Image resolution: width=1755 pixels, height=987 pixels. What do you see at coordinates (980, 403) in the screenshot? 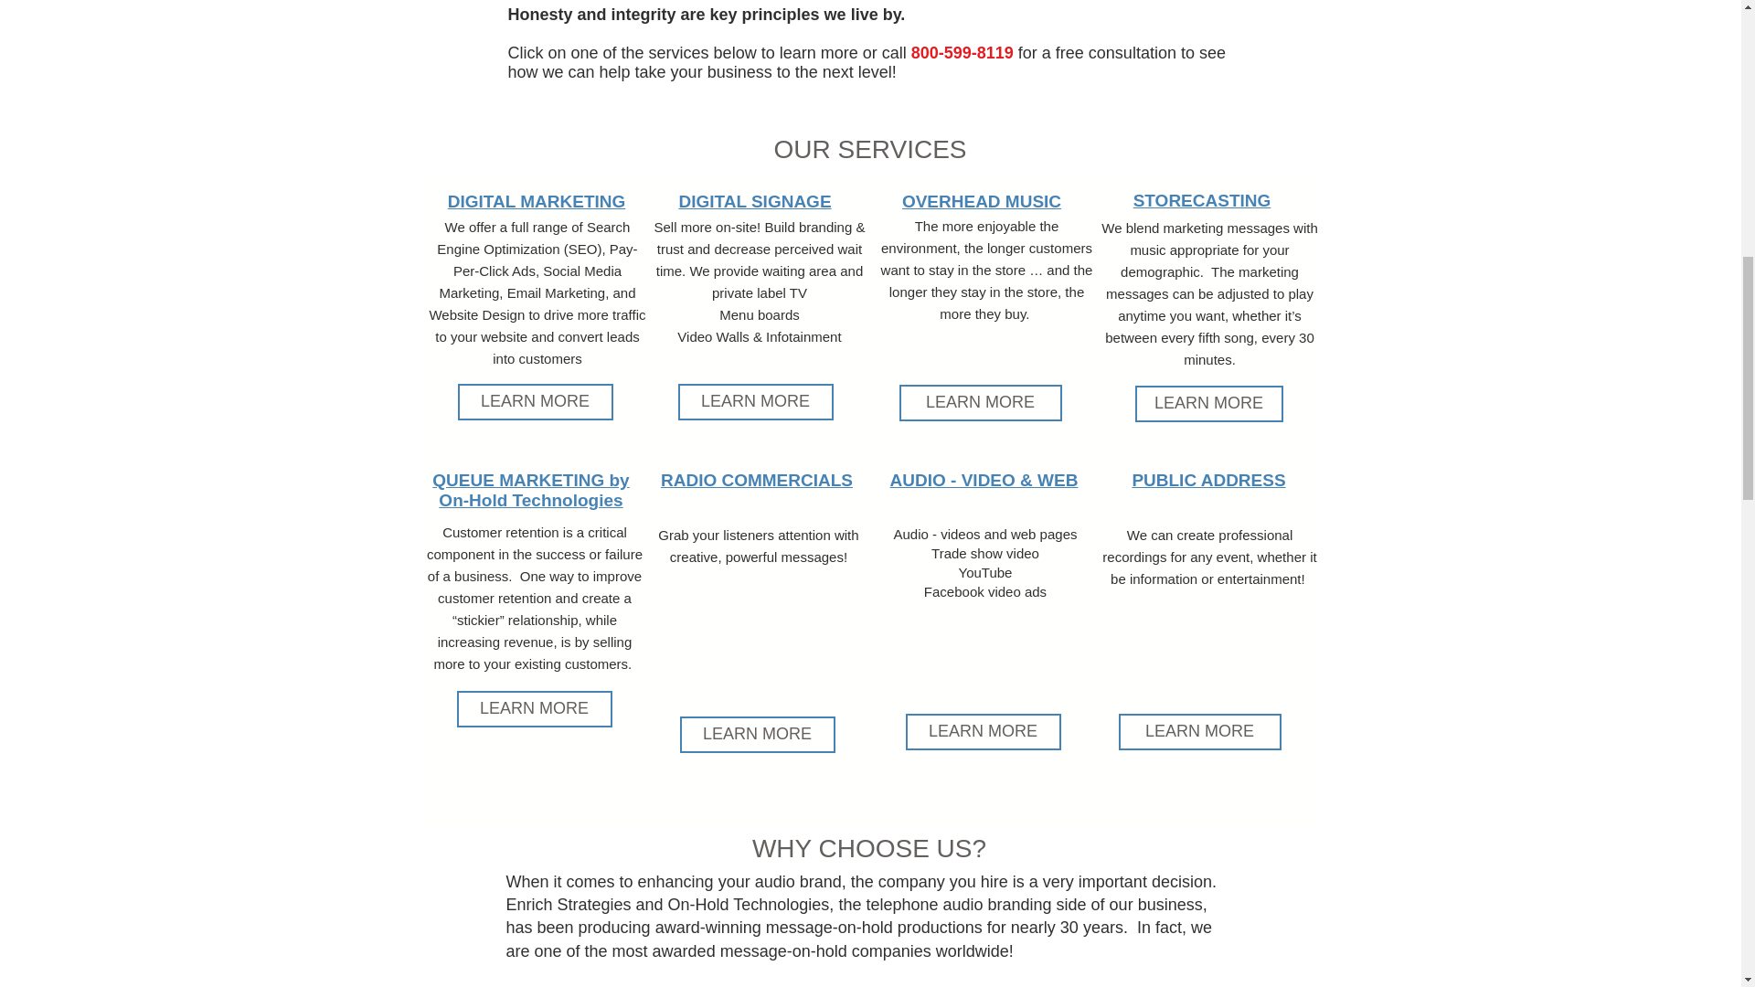
I see `LEARN MORE` at bounding box center [980, 403].